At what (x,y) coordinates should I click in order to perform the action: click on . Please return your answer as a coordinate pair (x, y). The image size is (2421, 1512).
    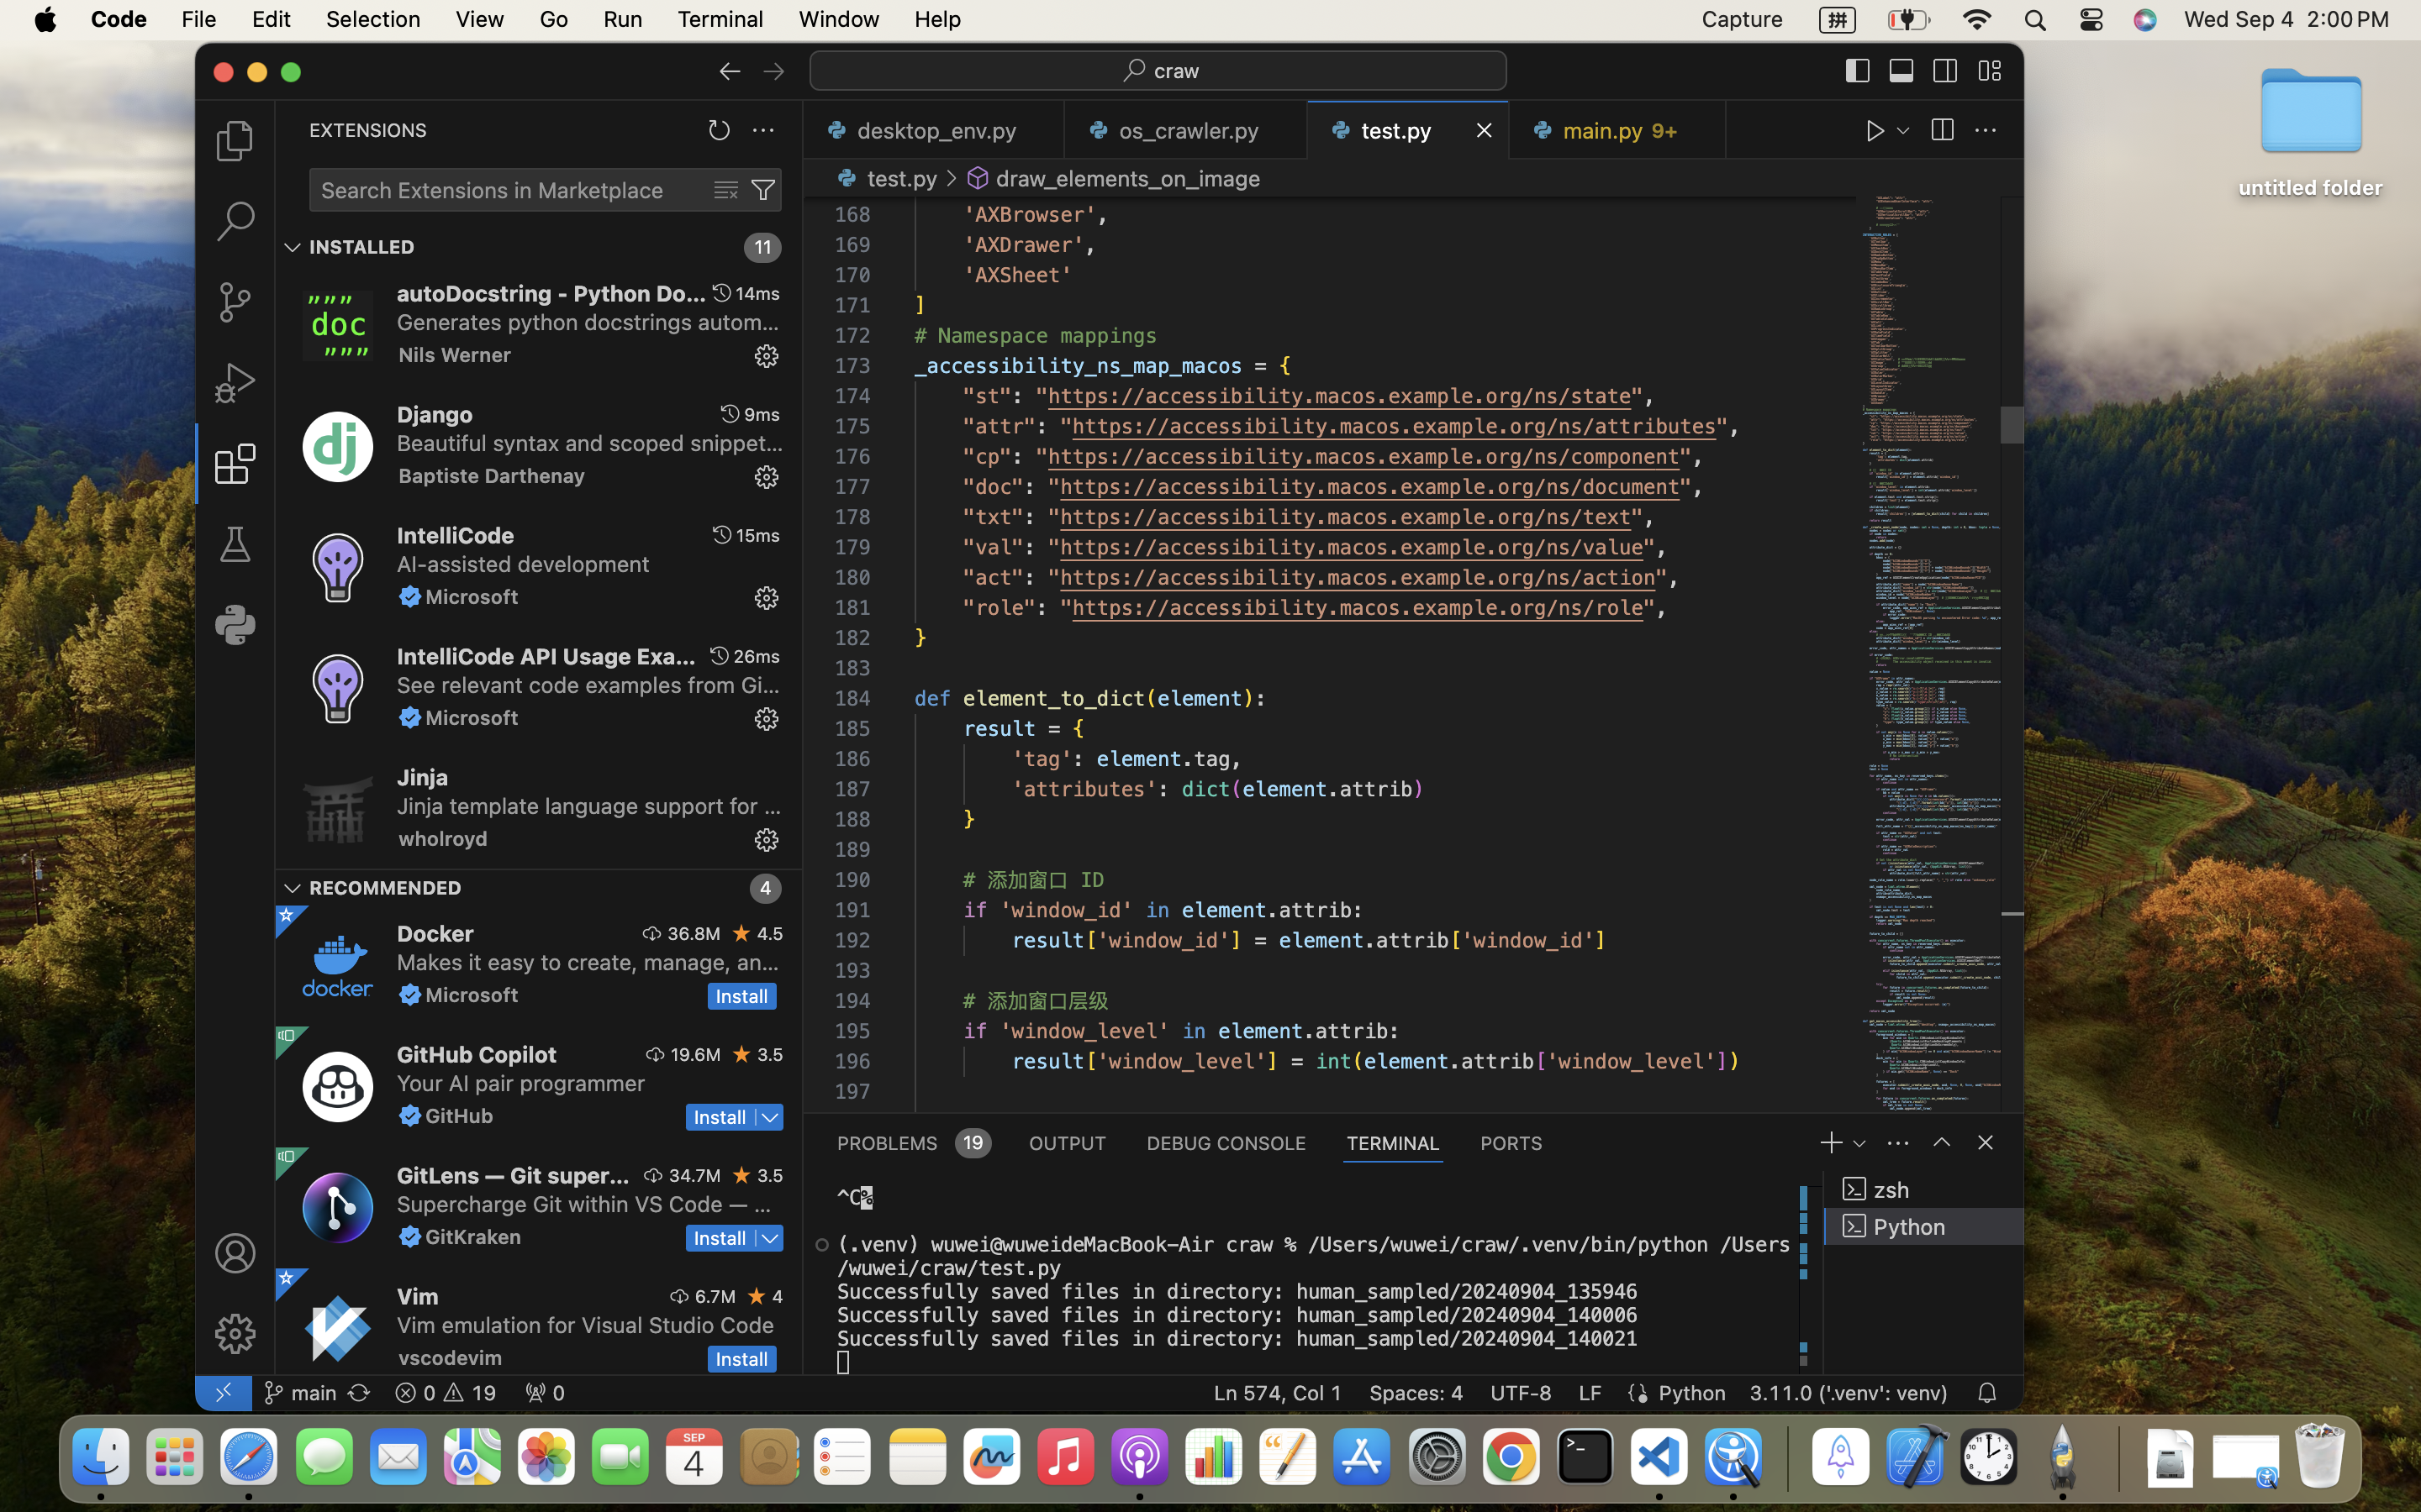
    Looking at the image, I should click on (774, 71).